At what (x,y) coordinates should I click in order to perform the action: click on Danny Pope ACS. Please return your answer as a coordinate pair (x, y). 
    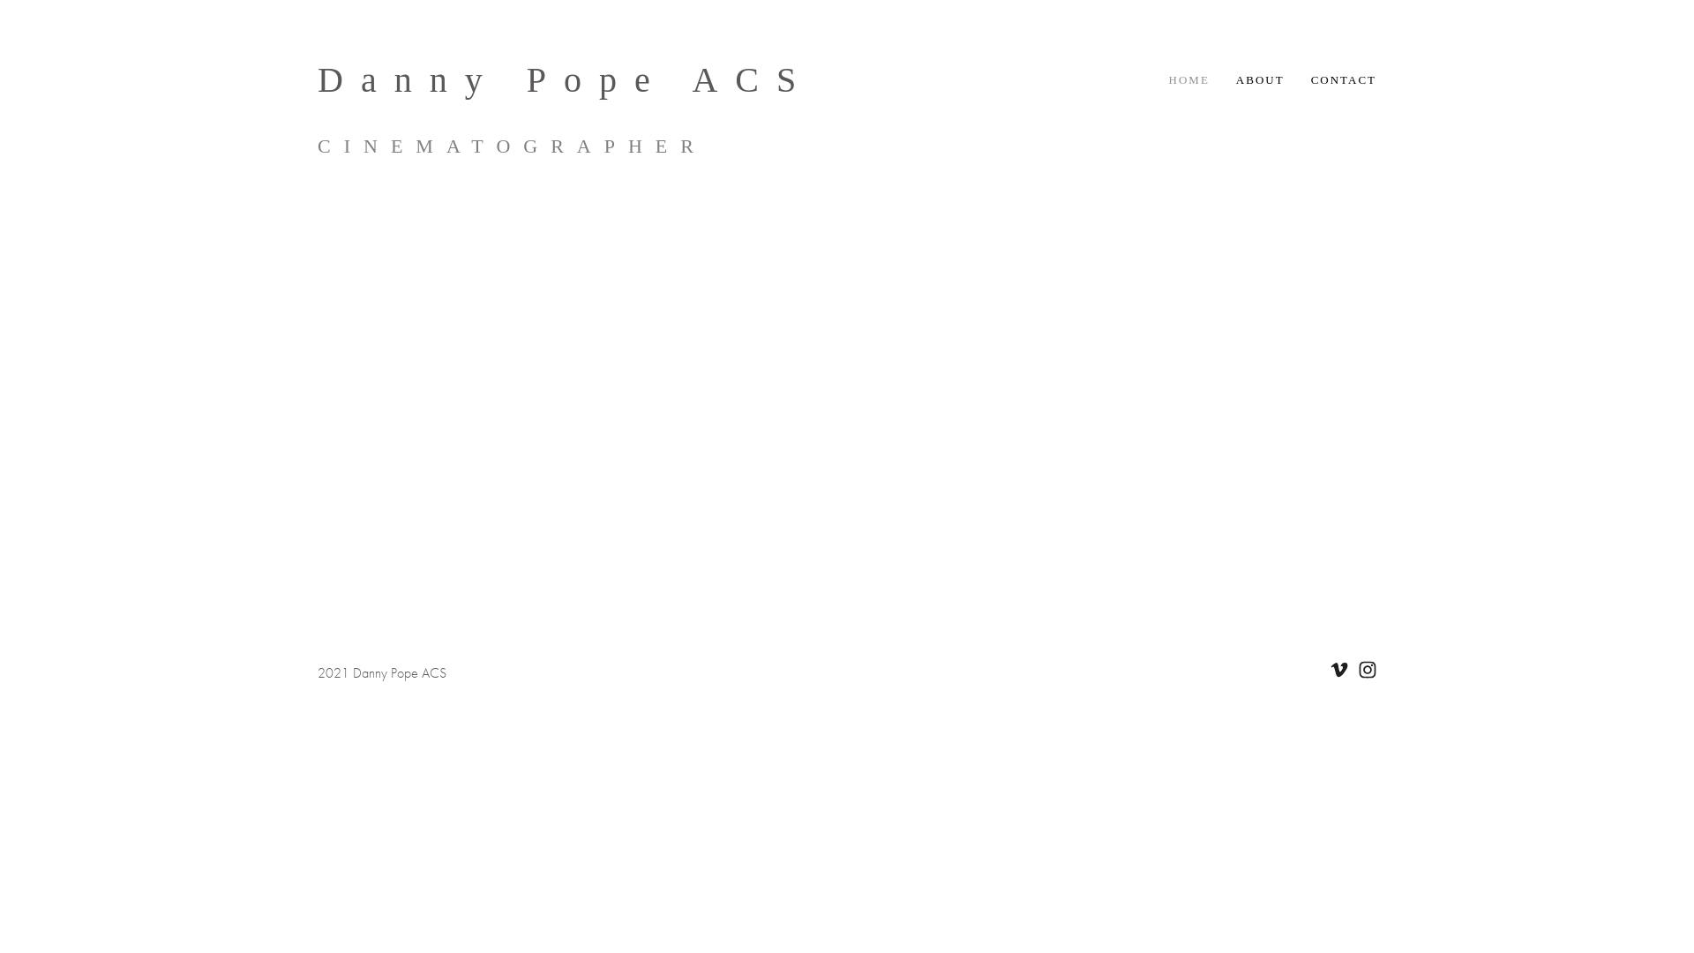
    Looking at the image, I should click on (566, 79).